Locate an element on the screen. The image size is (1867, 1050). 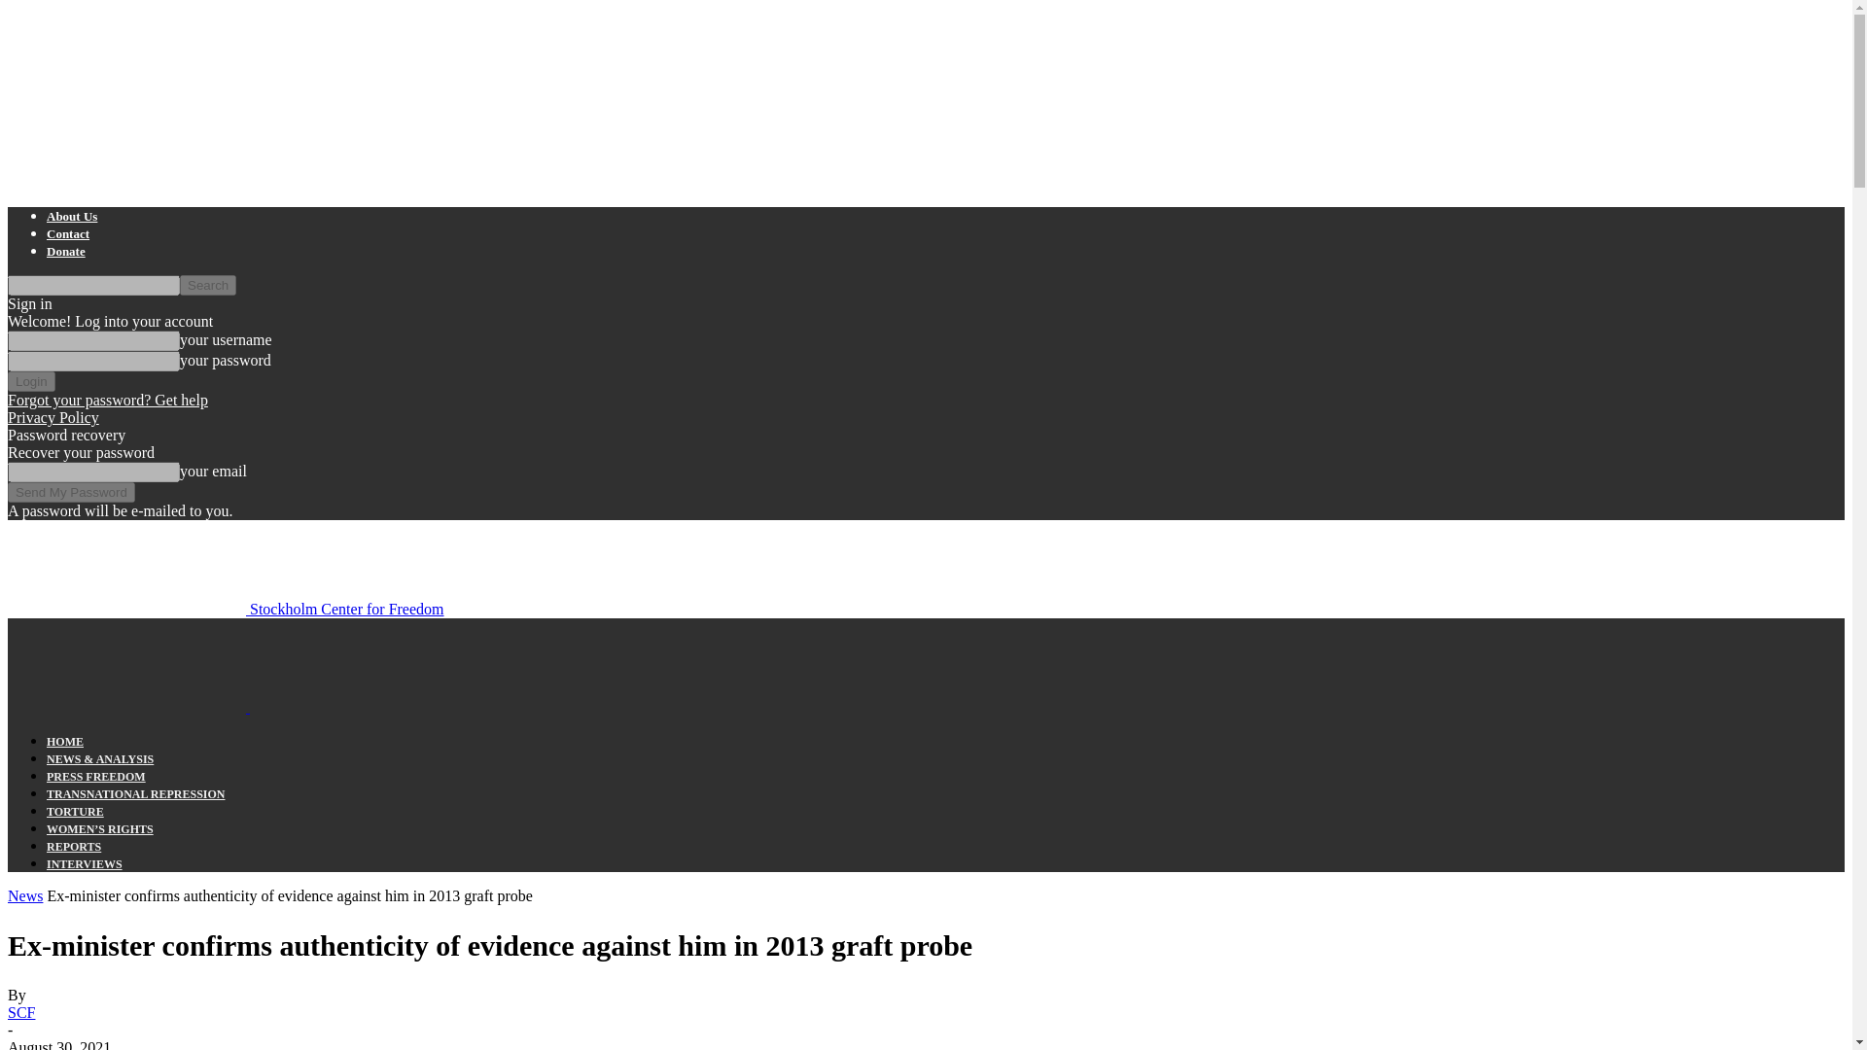
About Us is located at coordinates (72, 216).